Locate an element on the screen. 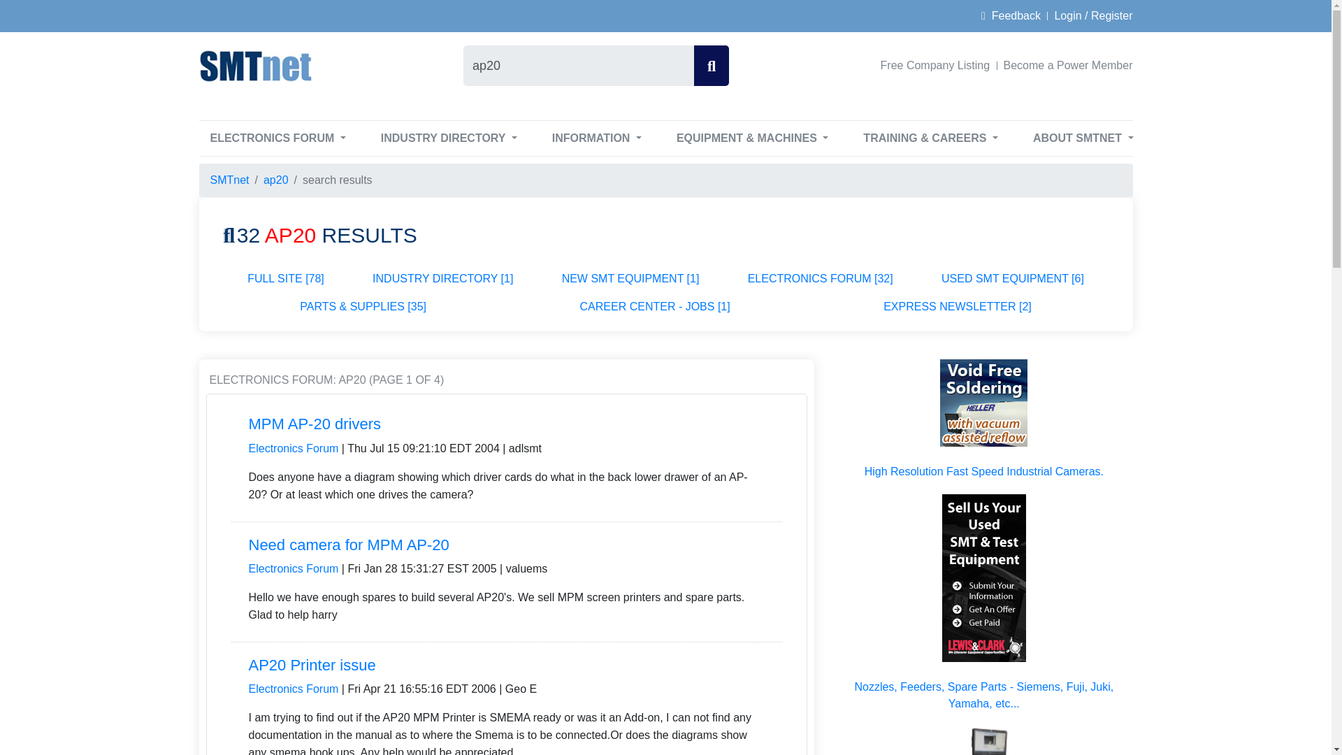 This screenshot has height=755, width=1342. FULL SITE - AP20 - 78 is located at coordinates (287, 279).